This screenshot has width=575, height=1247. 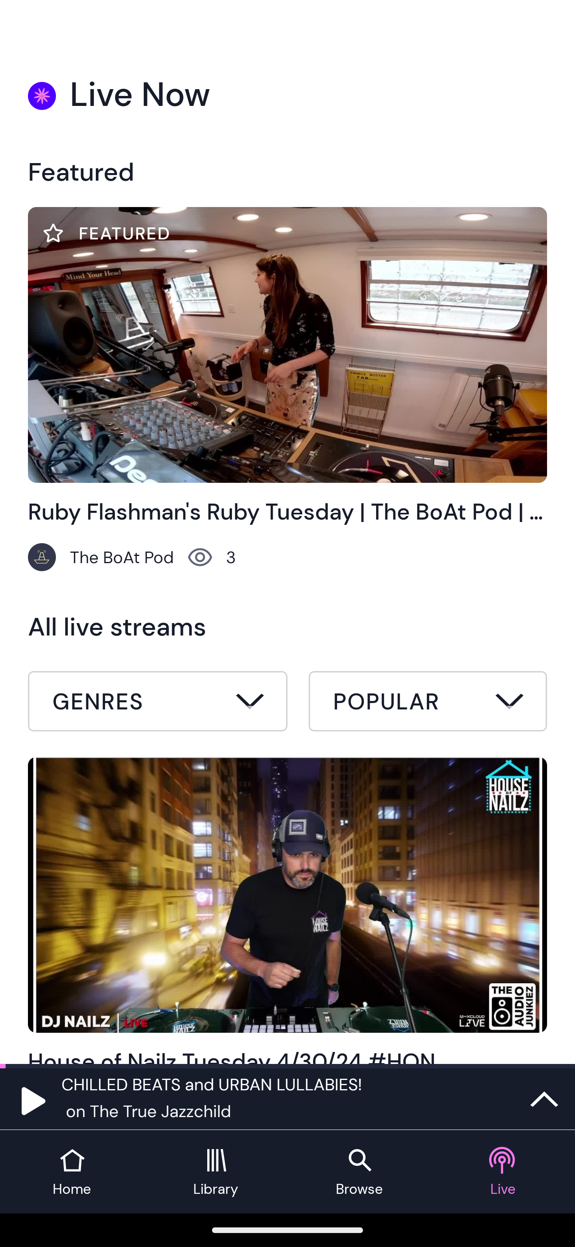 I want to click on Sort by button POPULAR, so click(x=428, y=701).